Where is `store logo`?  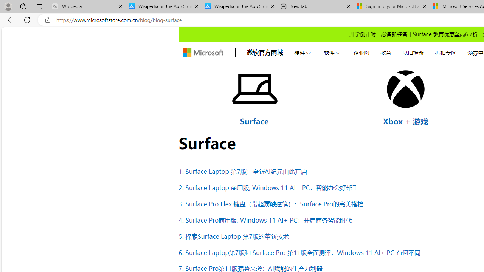 store logo is located at coordinates (203, 53).